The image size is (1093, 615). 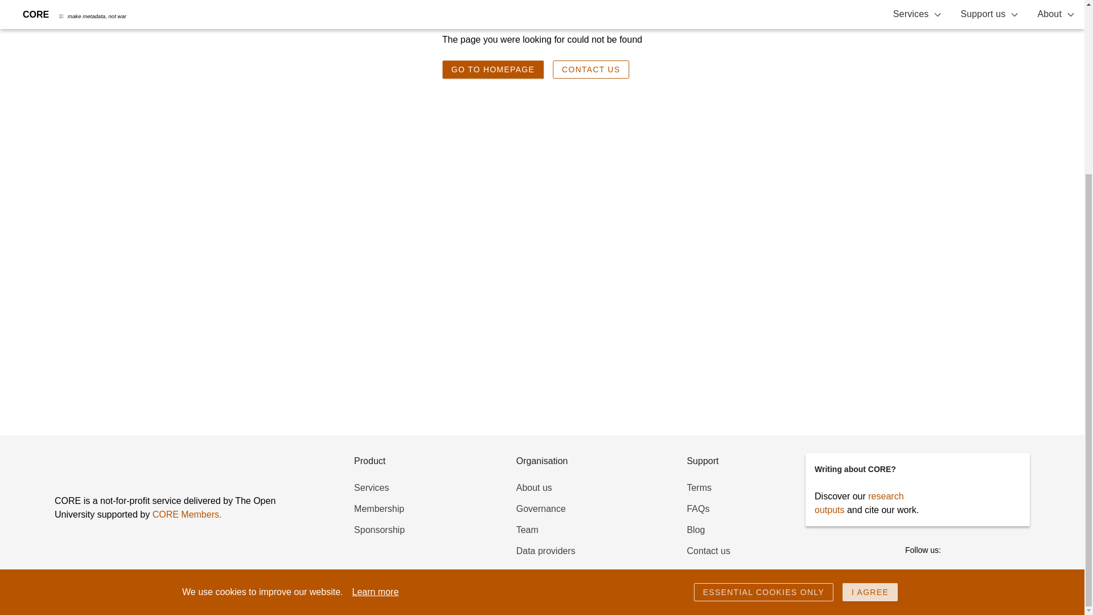 What do you see at coordinates (527, 530) in the screenshot?
I see `Team` at bounding box center [527, 530].